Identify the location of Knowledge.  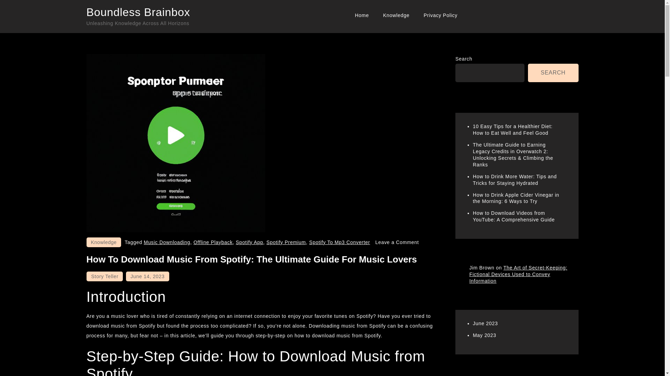
(104, 242).